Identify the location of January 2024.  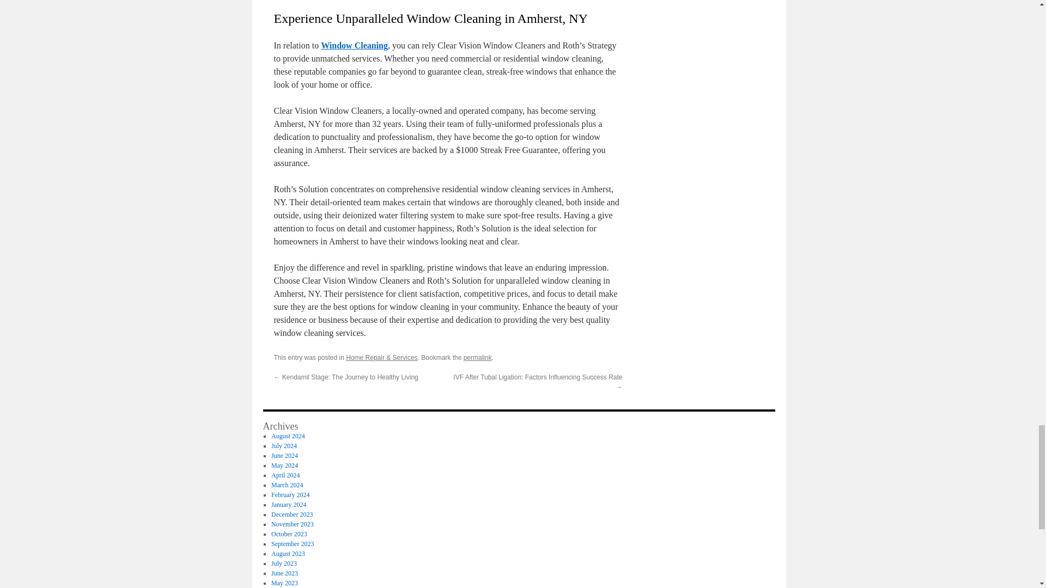
(289, 505).